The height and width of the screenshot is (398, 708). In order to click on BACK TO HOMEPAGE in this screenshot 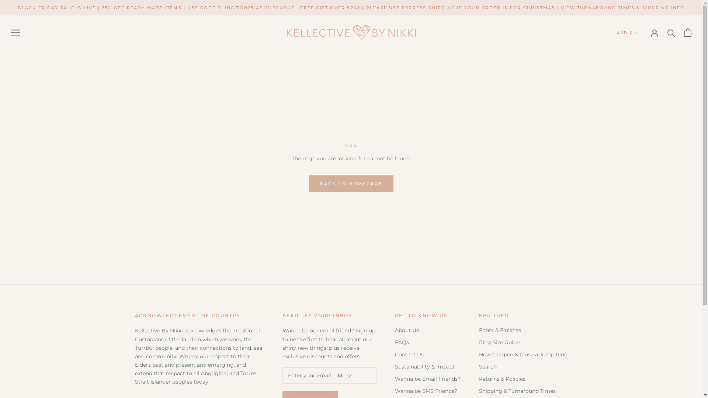, I will do `click(351, 184)`.